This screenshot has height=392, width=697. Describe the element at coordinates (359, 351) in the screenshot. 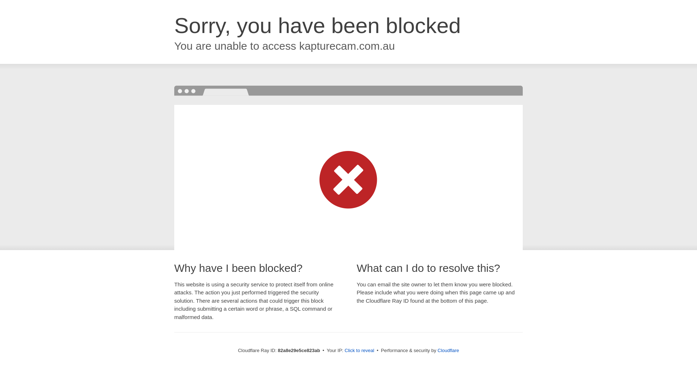

I see `Click to reveal` at that location.